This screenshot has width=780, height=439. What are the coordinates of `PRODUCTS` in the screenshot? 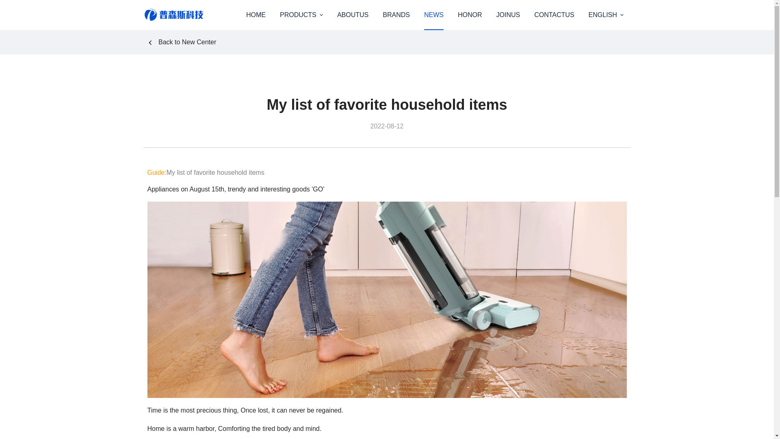 It's located at (301, 15).